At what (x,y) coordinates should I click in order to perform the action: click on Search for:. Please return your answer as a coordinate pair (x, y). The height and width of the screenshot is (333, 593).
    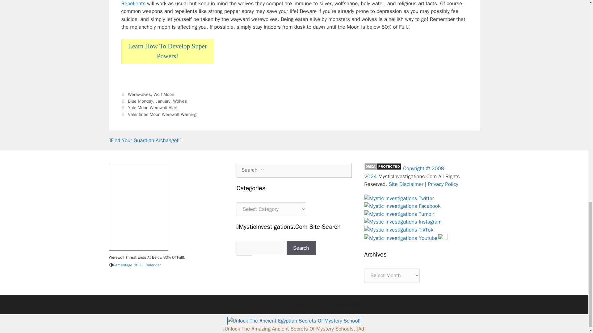
    Looking at the image, I should click on (294, 170).